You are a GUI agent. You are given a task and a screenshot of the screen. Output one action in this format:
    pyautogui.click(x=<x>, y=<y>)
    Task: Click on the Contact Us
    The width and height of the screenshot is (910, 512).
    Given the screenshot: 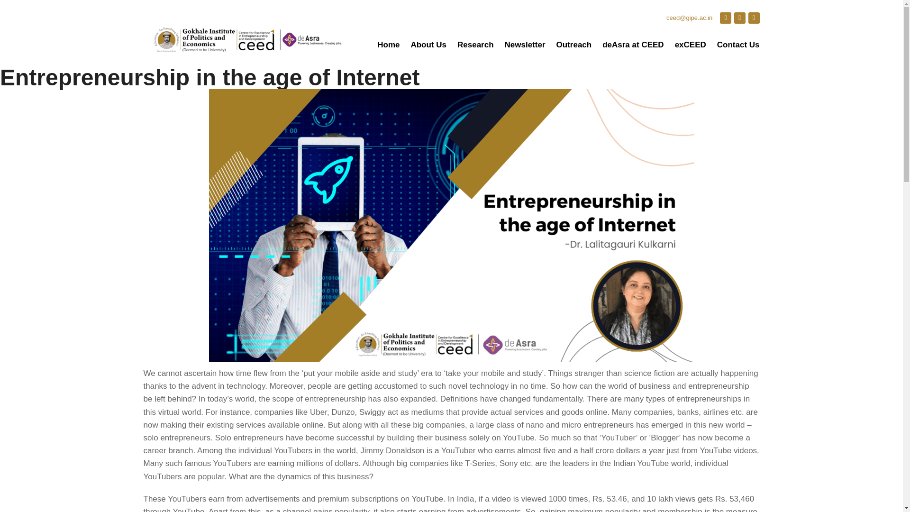 What is the action you would take?
    pyautogui.click(x=738, y=45)
    